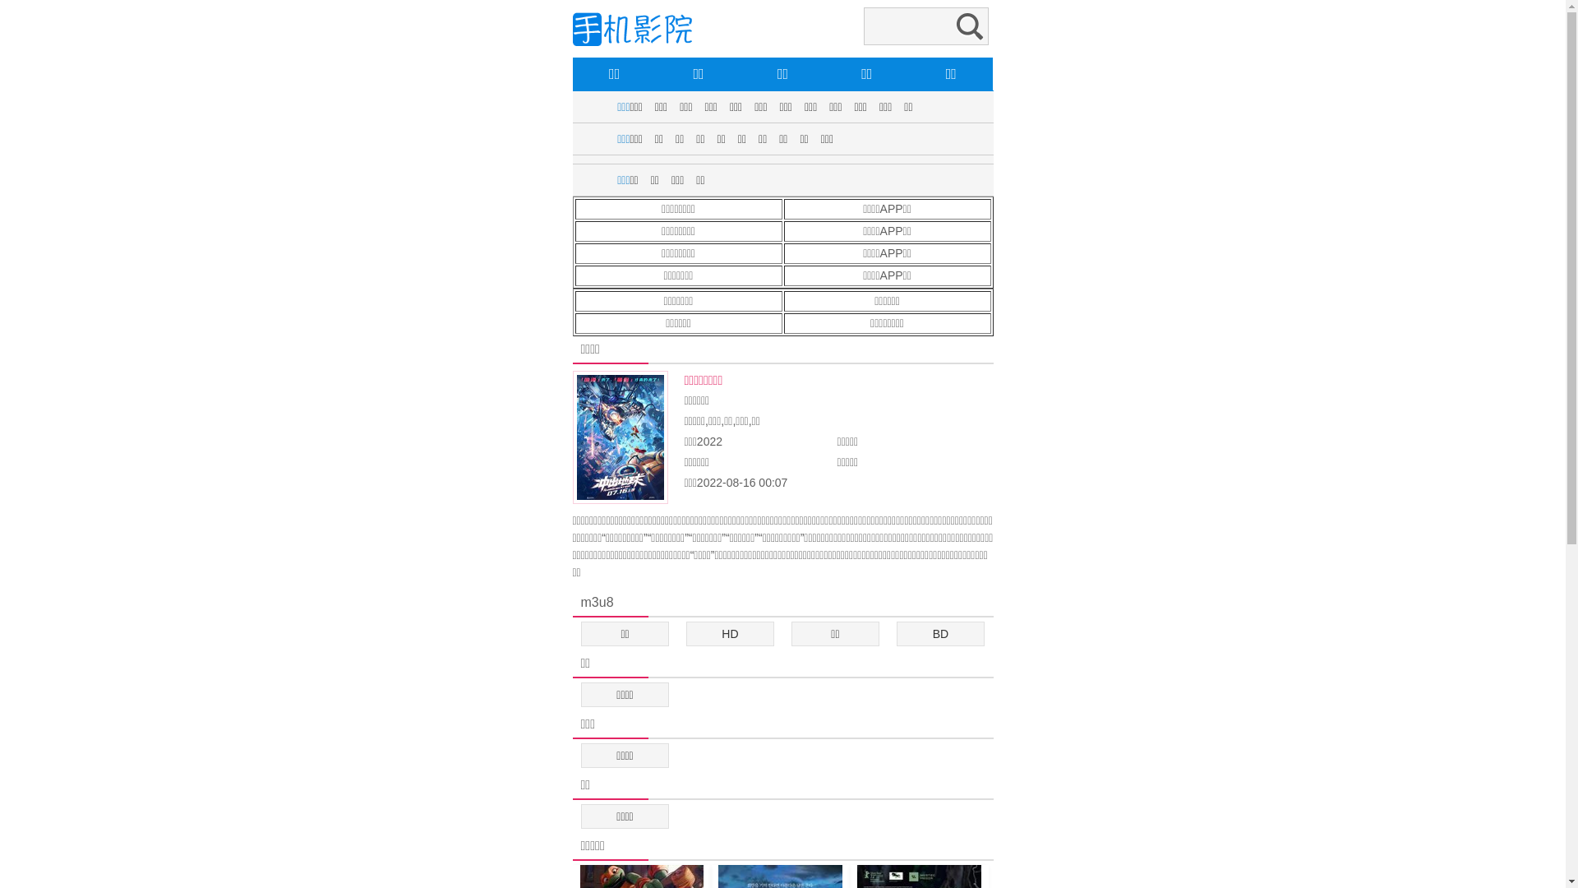 This screenshot has height=888, width=1578. What do you see at coordinates (731, 634) in the screenshot?
I see `HD` at bounding box center [731, 634].